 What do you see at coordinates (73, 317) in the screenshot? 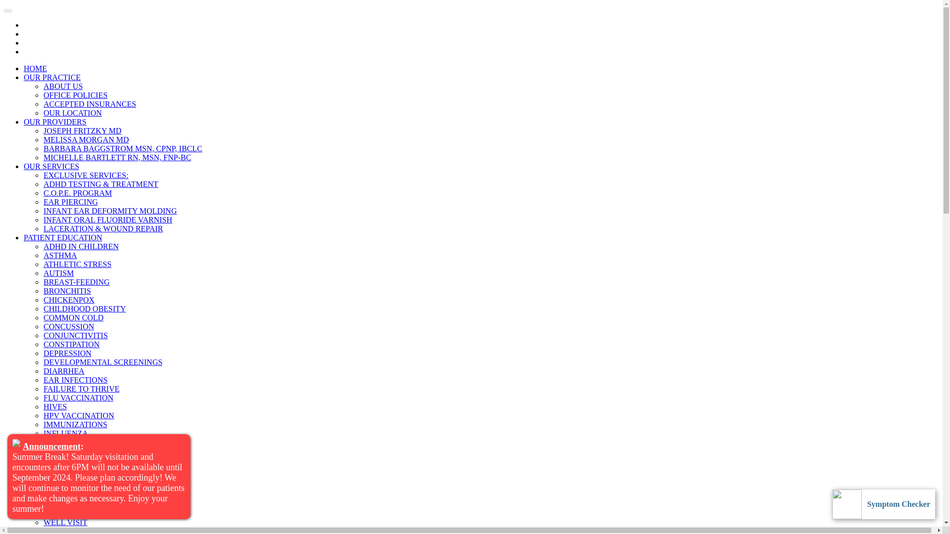
I see `COMMON COLD` at bounding box center [73, 317].